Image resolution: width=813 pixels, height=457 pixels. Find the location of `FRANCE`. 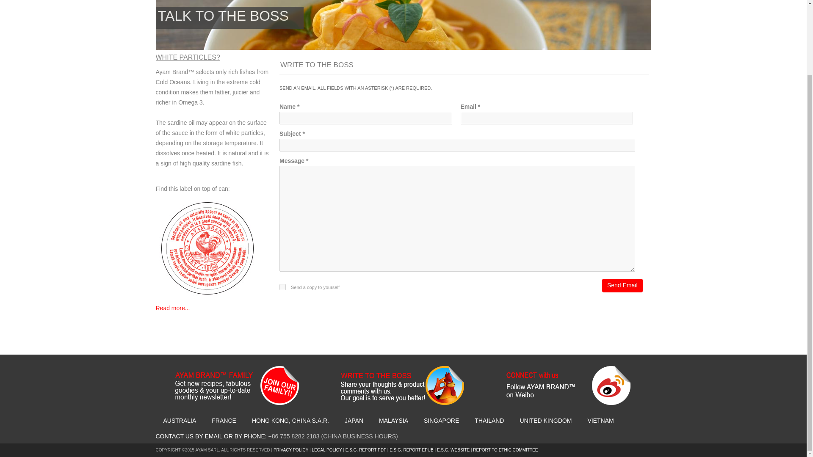

FRANCE is located at coordinates (224, 421).